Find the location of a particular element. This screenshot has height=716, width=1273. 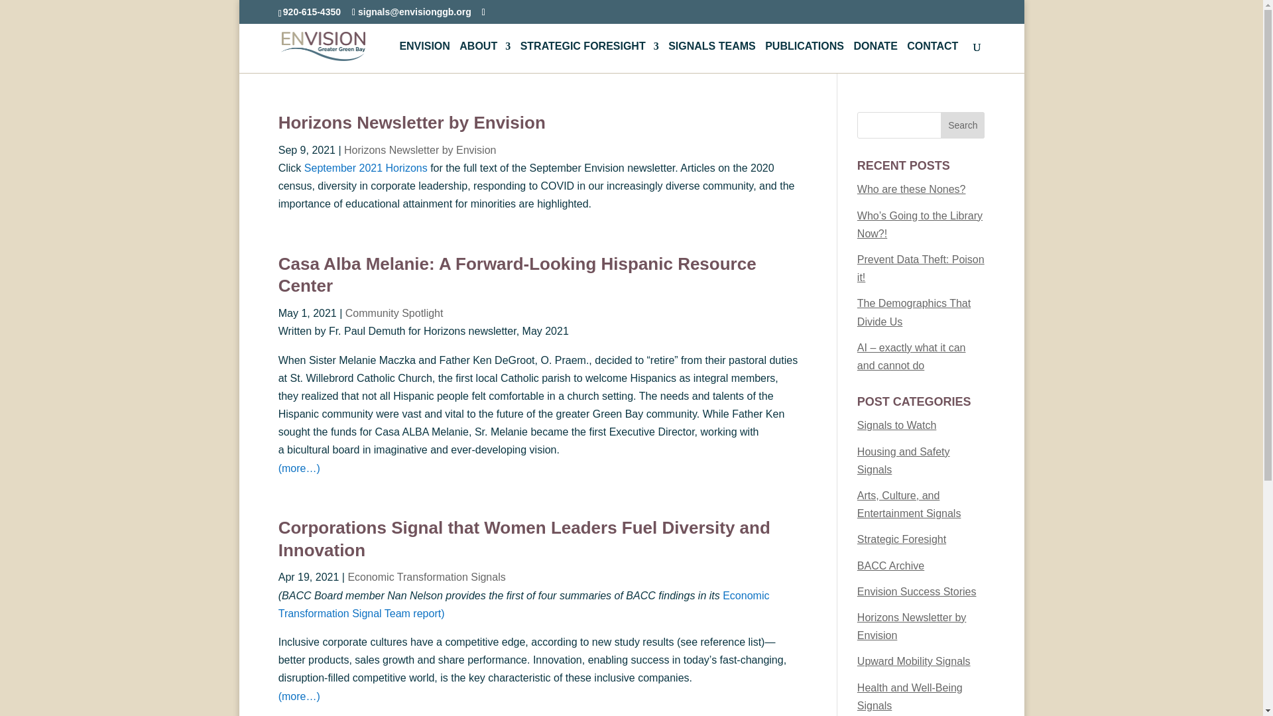

ABOUT is located at coordinates (485, 57).